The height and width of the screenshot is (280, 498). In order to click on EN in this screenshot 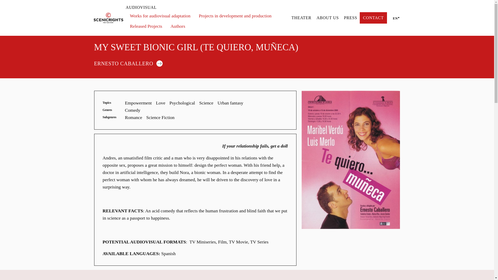, I will do `click(395, 18)`.